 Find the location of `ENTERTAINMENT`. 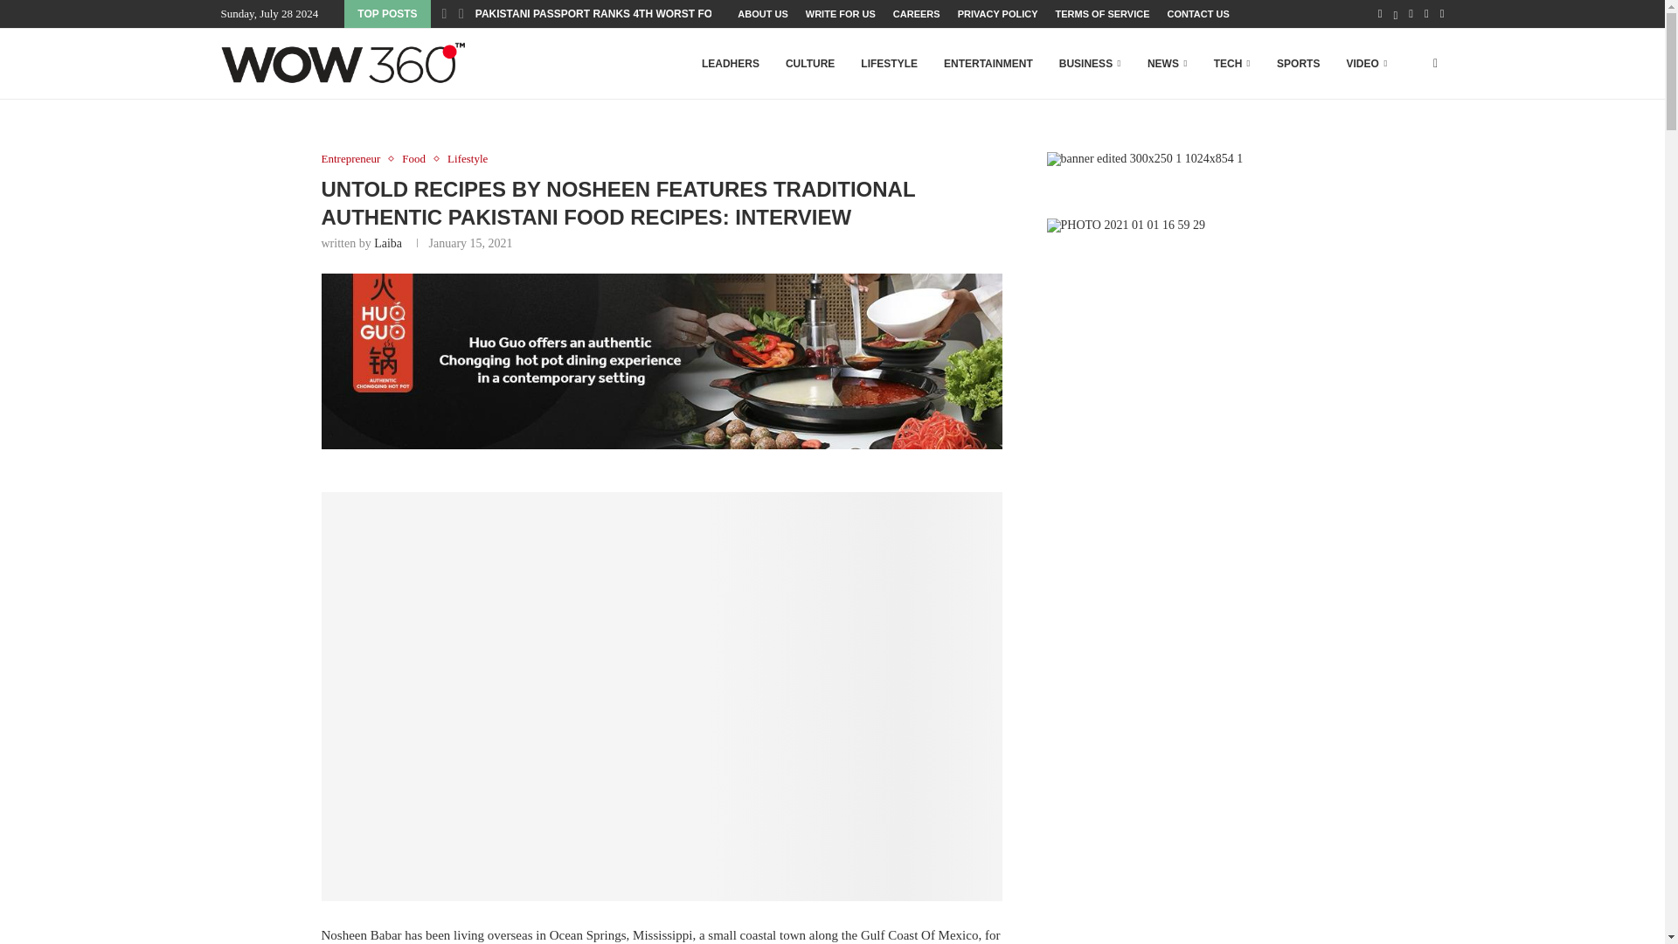

ENTERTAINMENT is located at coordinates (988, 64).